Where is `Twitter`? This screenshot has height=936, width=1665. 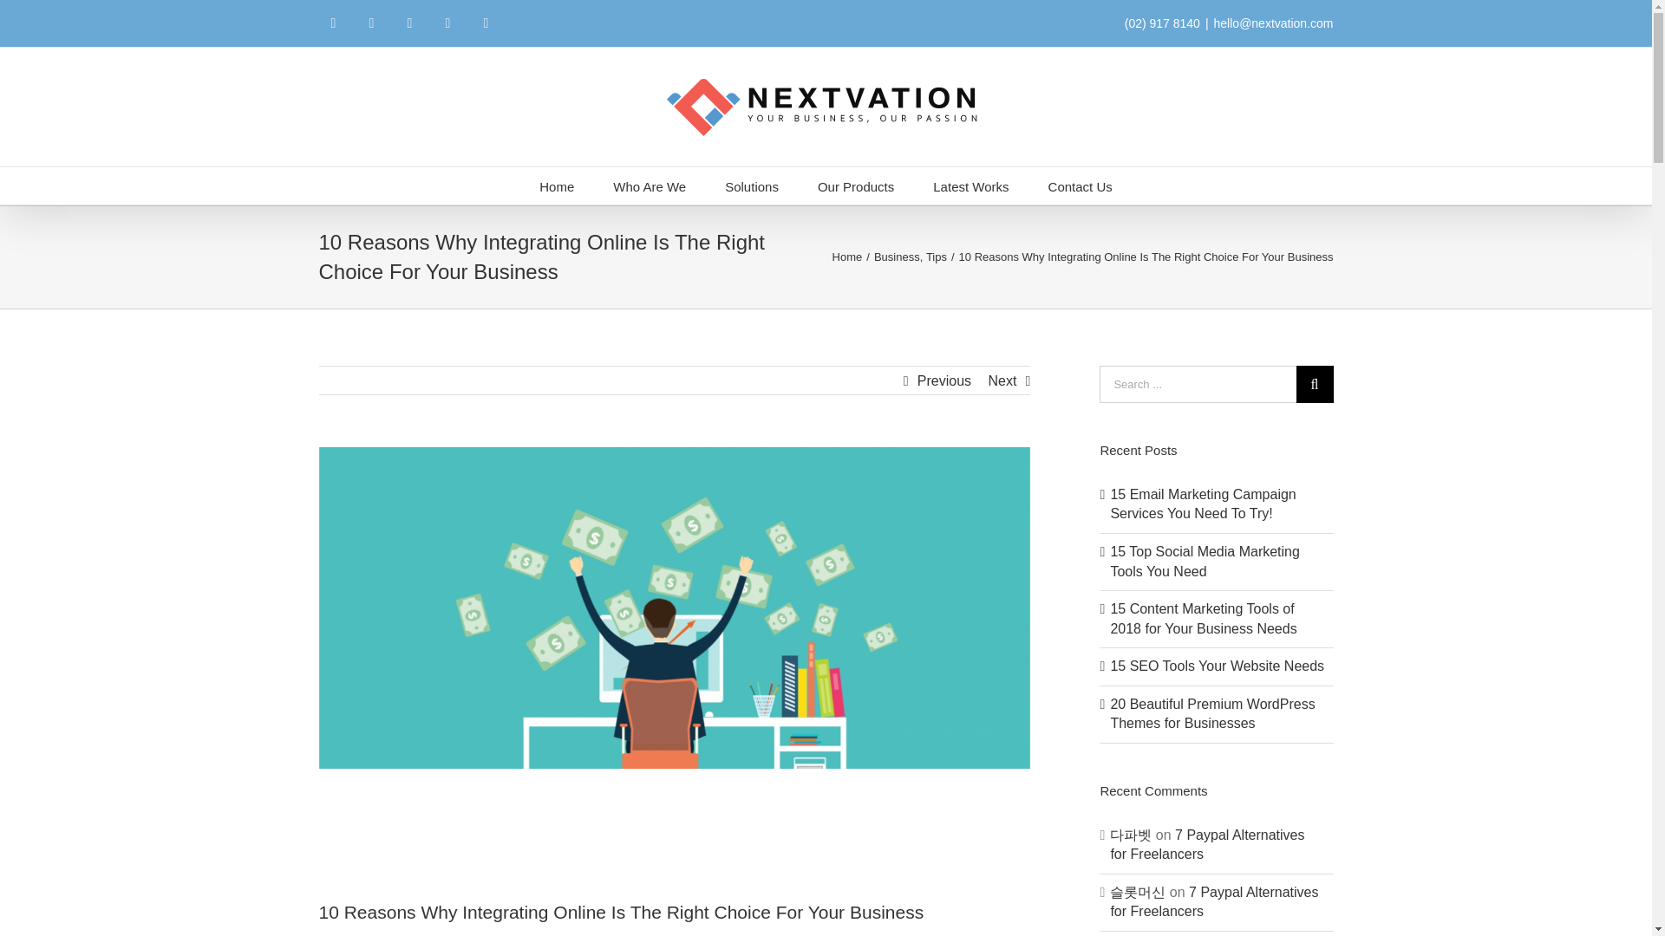 Twitter is located at coordinates (371, 23).